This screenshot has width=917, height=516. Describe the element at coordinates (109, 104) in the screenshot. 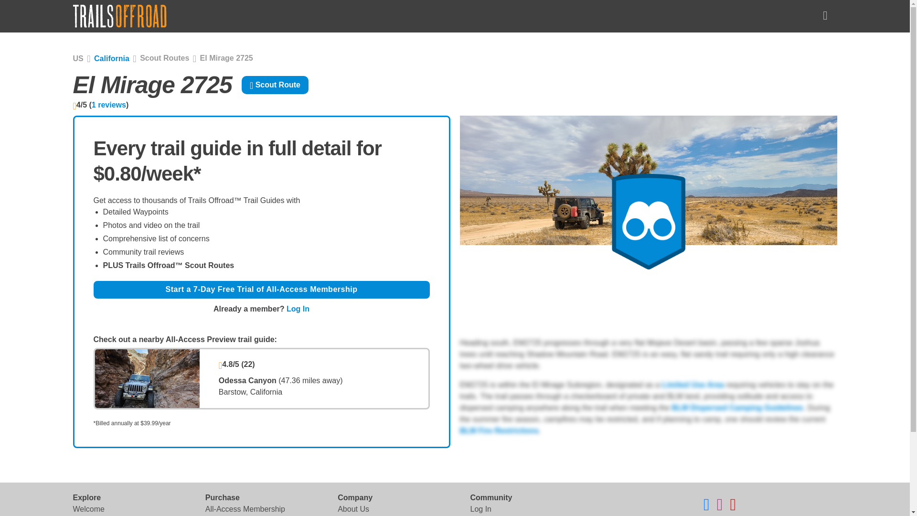

I see `1 reviews` at that location.